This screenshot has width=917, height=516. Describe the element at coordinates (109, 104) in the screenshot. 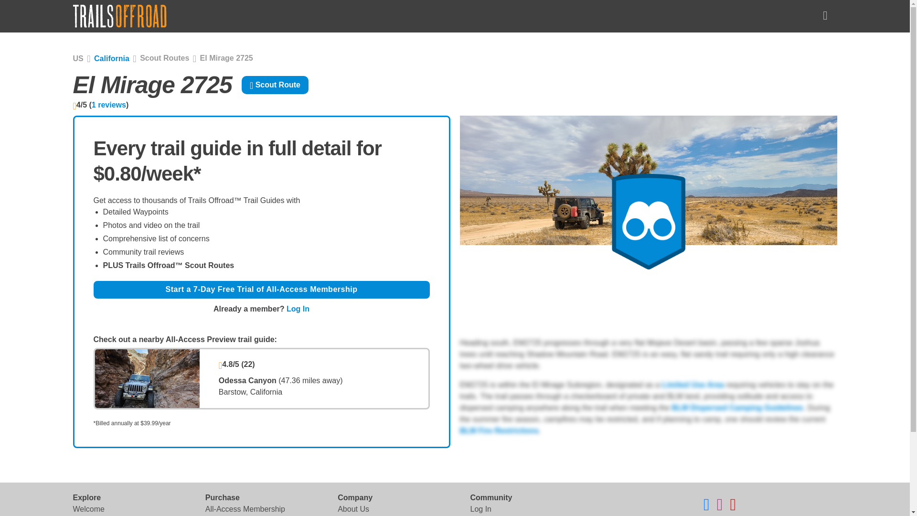

I see `1 reviews` at that location.